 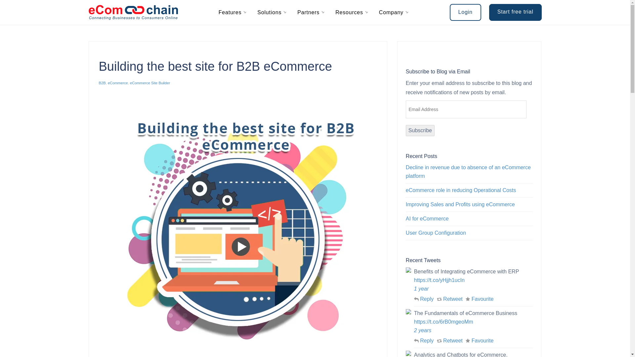 What do you see at coordinates (133, 13) in the screenshot?
I see `eComchain` at bounding box center [133, 13].